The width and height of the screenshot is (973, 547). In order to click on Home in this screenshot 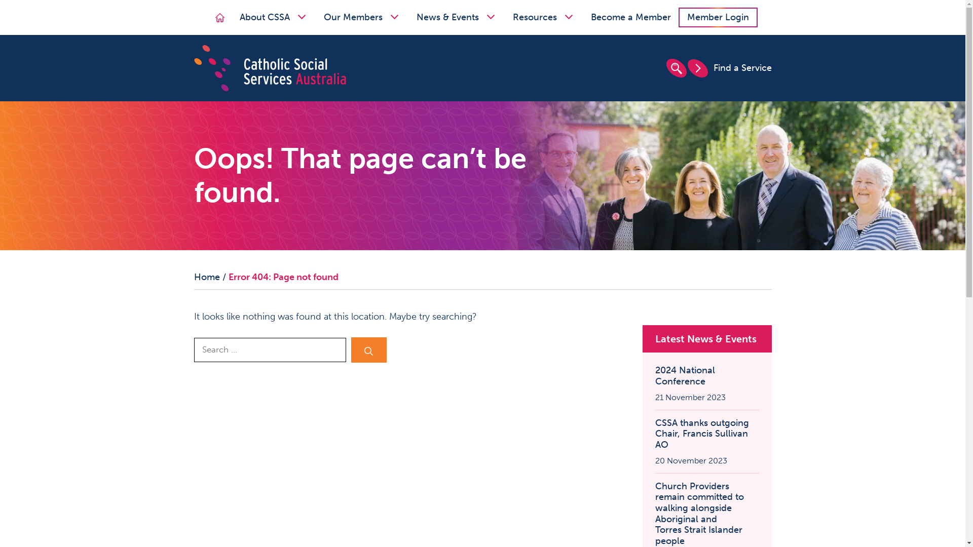, I will do `click(207, 277)`.